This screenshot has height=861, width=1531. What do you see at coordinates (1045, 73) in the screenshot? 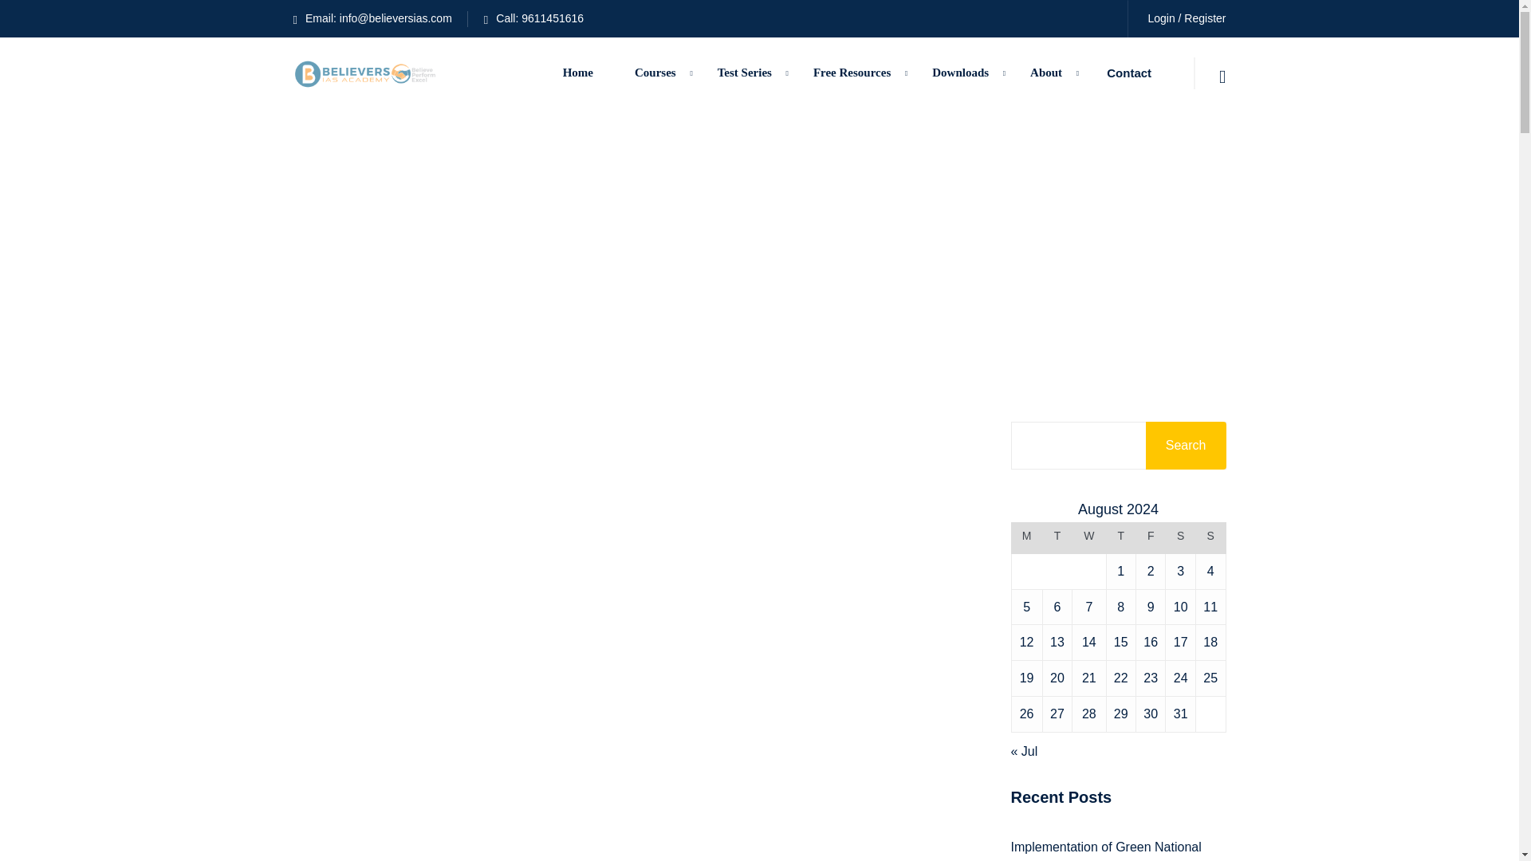
I see `About` at bounding box center [1045, 73].